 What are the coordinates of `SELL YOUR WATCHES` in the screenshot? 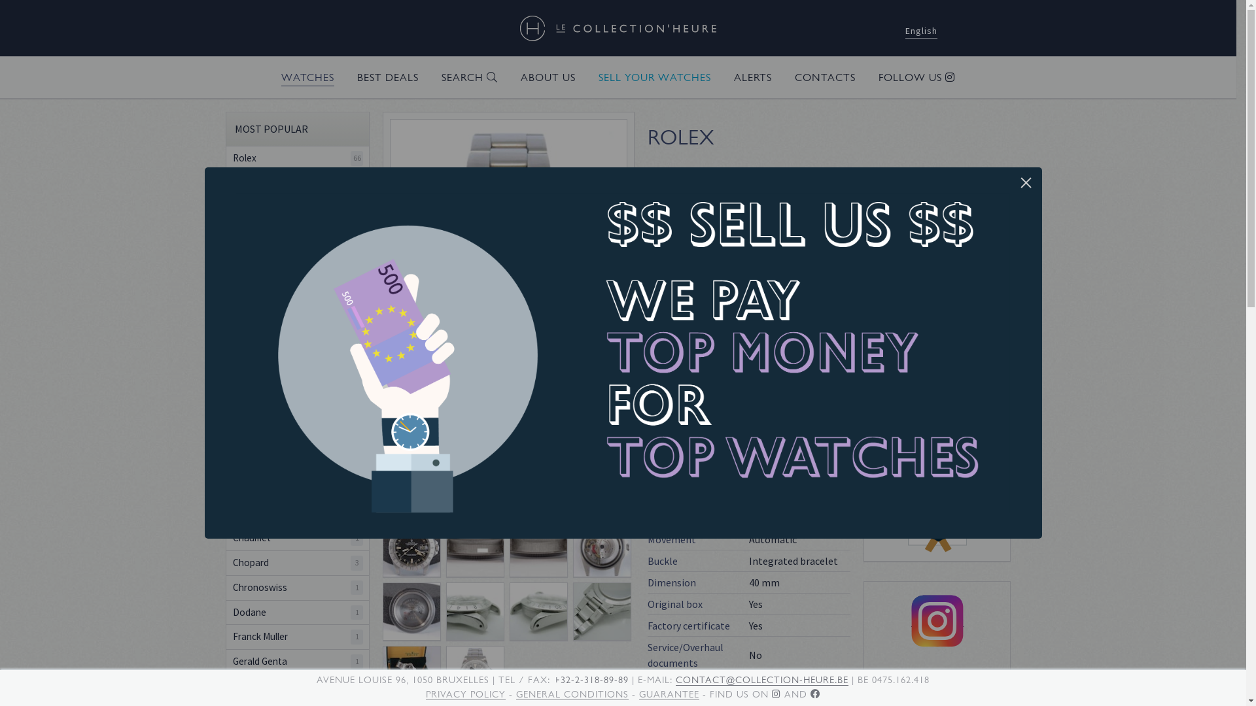 It's located at (655, 78).